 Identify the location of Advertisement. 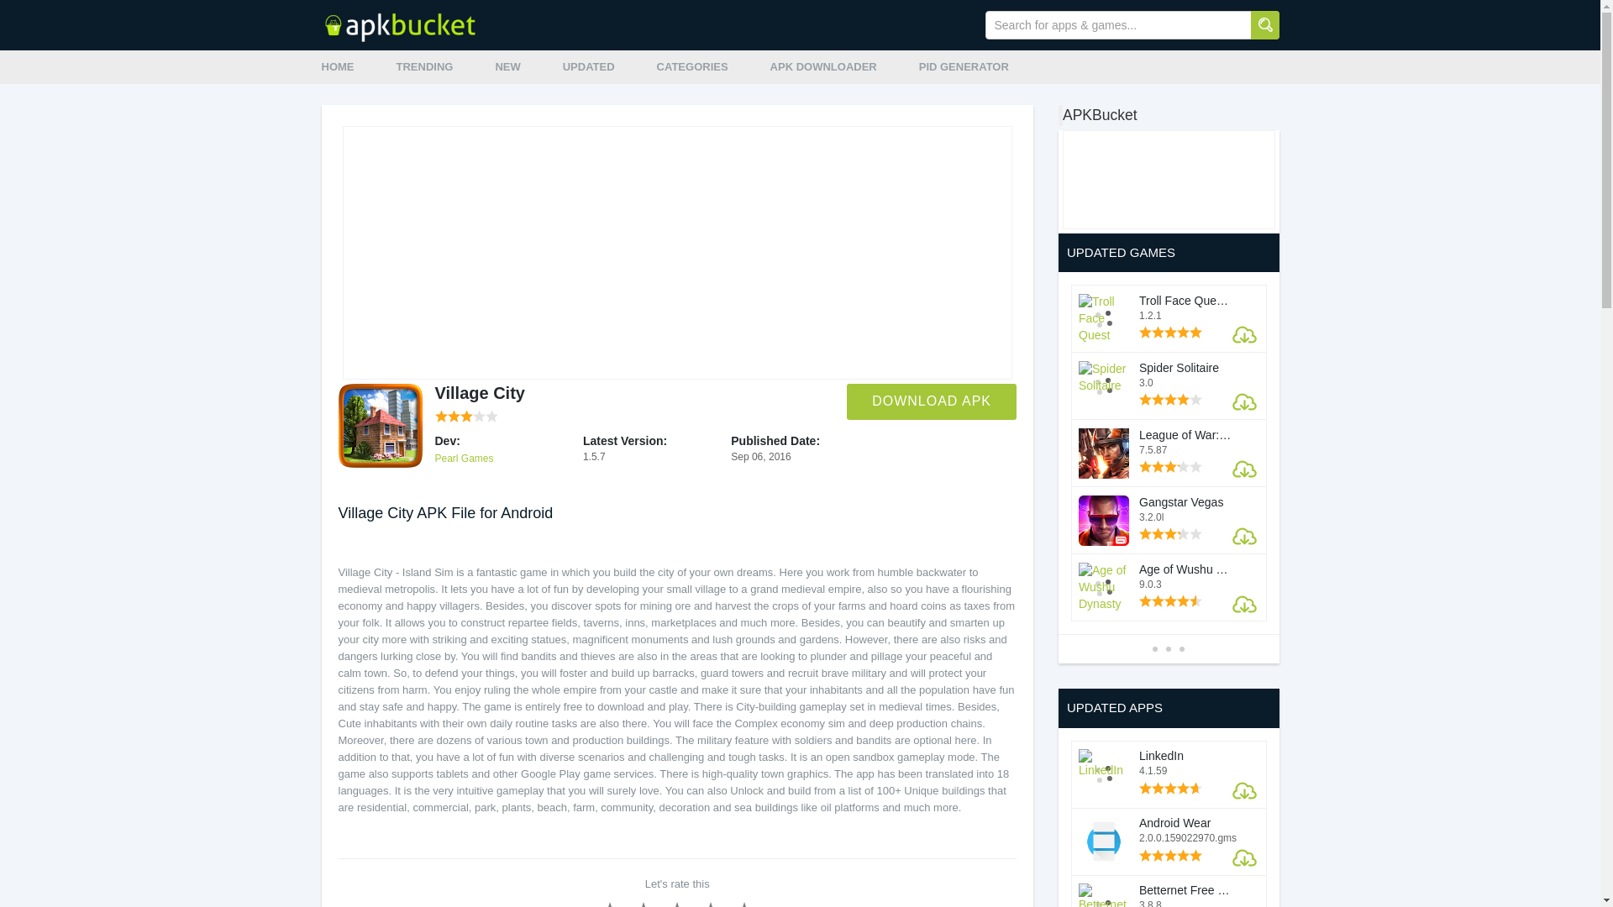
(677, 252).